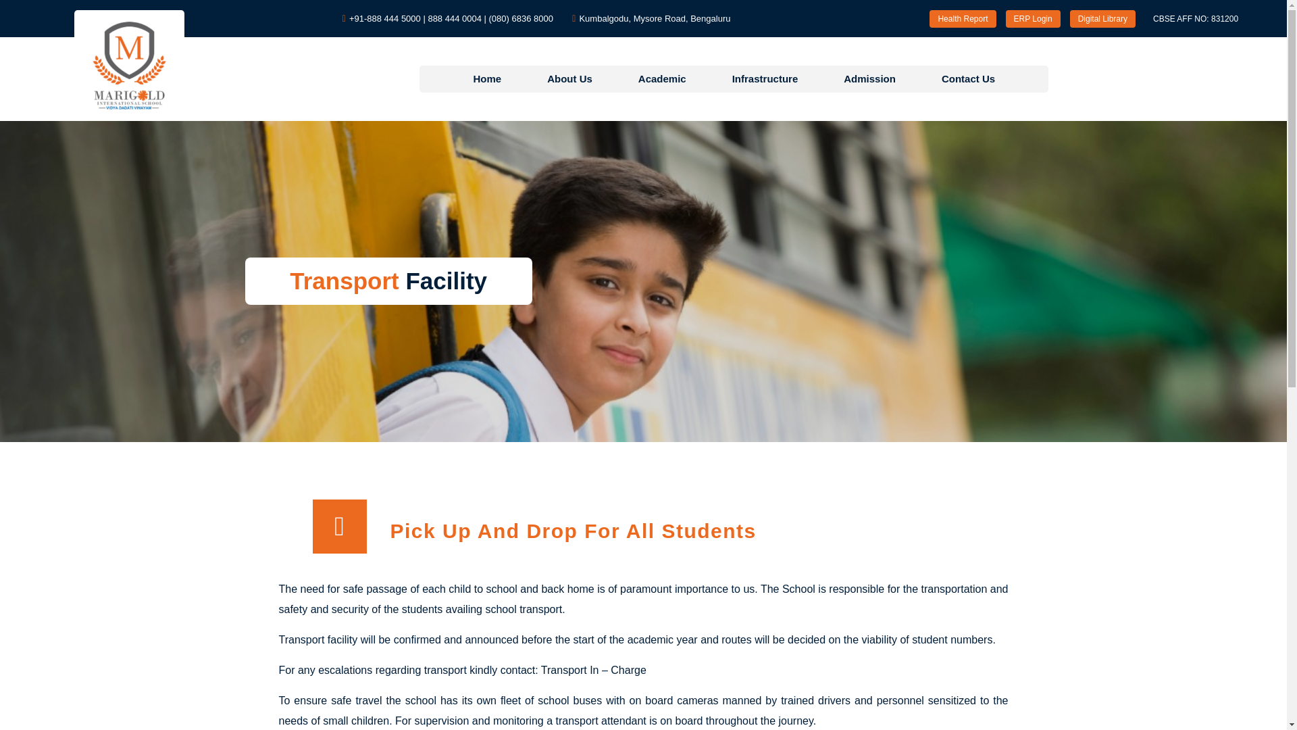 The width and height of the screenshot is (1297, 730). Describe the element at coordinates (1032, 18) in the screenshot. I see `ERP Login` at that location.